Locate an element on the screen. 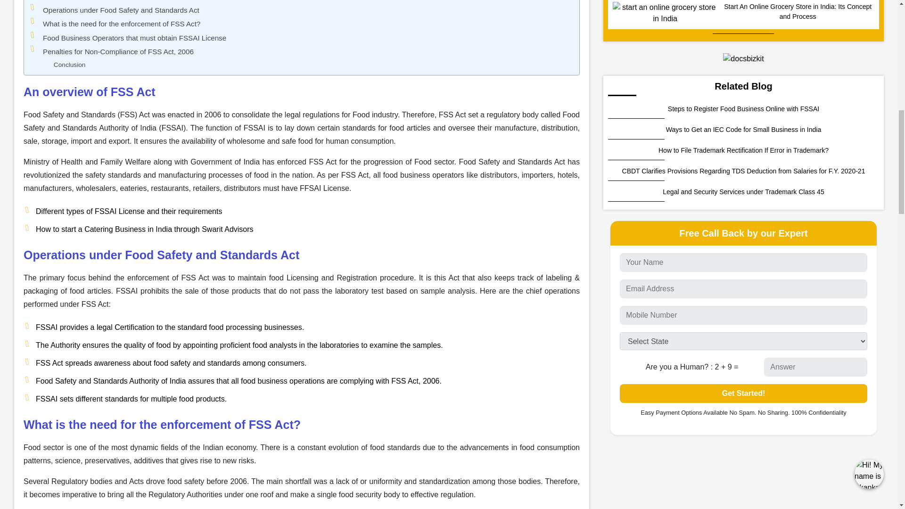  Linkedin is located at coordinates (152, 475).